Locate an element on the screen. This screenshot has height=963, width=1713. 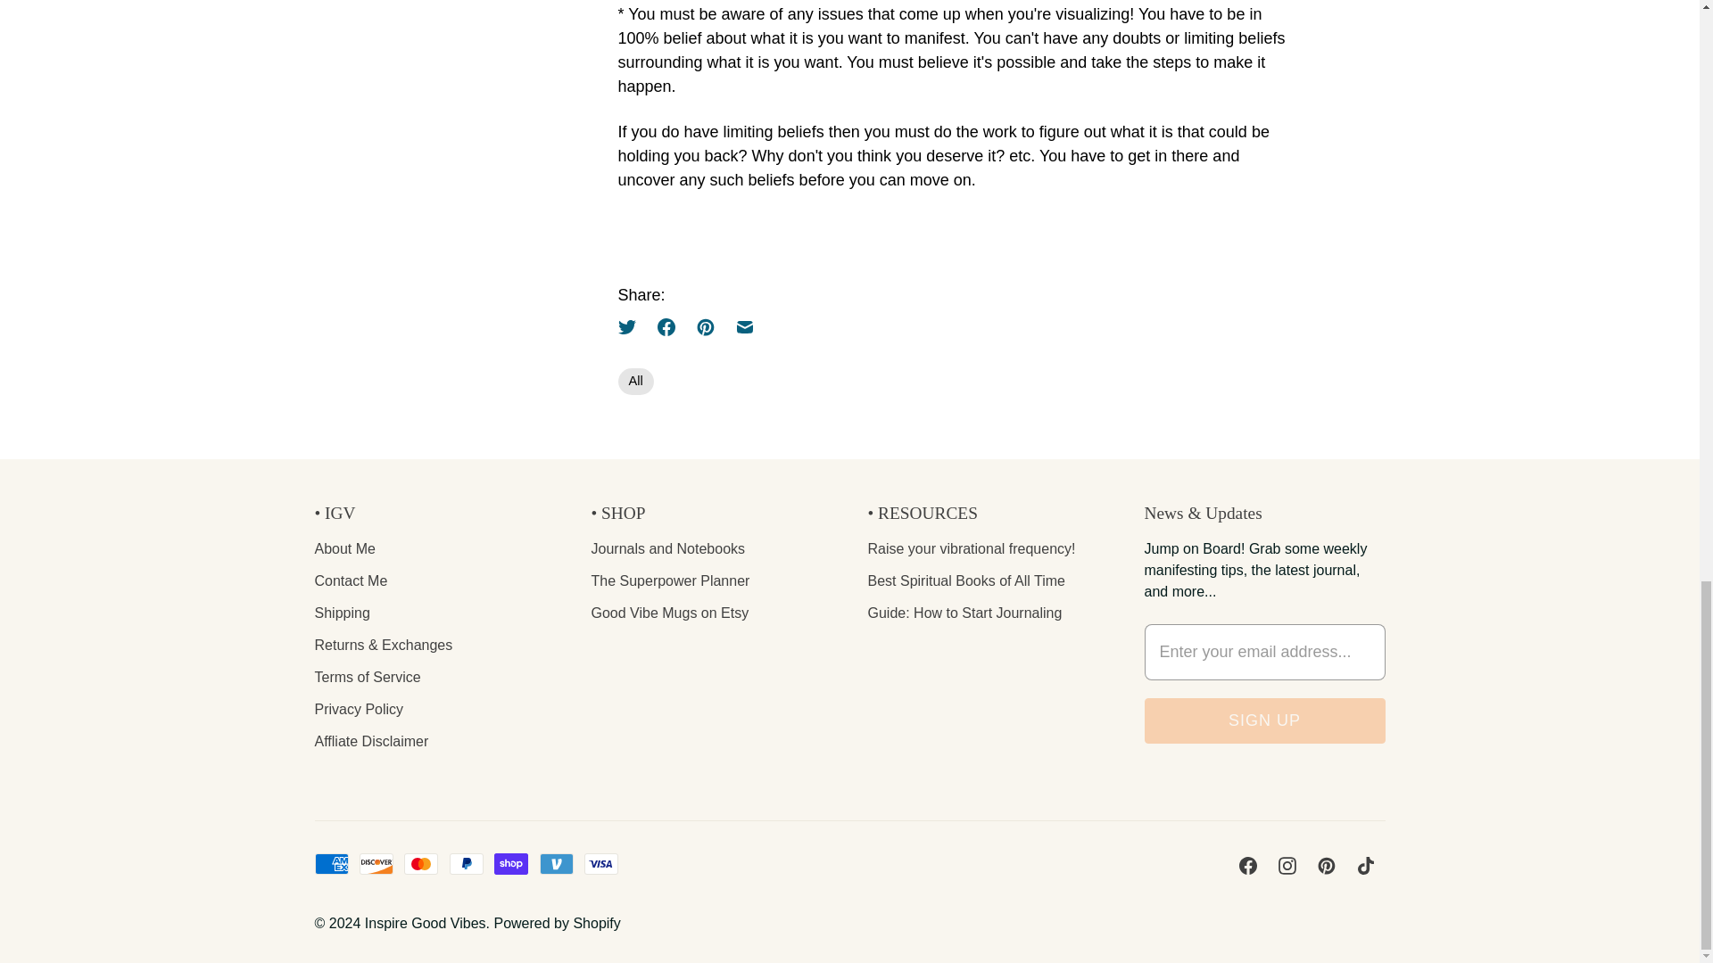
Discover is located at coordinates (377, 863).